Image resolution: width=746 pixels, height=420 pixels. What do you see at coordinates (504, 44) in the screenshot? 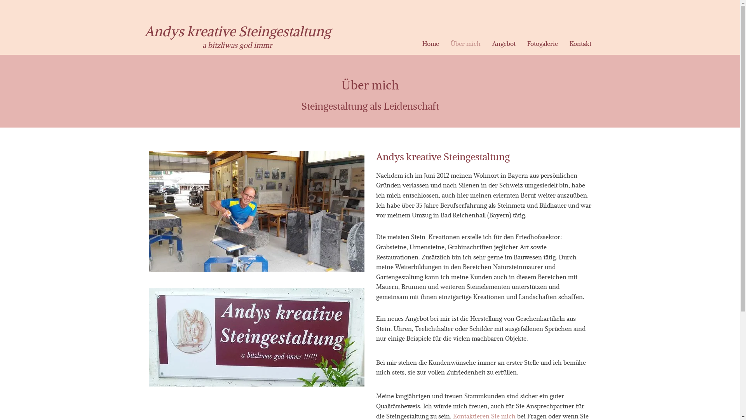
I see `Angebot` at bounding box center [504, 44].